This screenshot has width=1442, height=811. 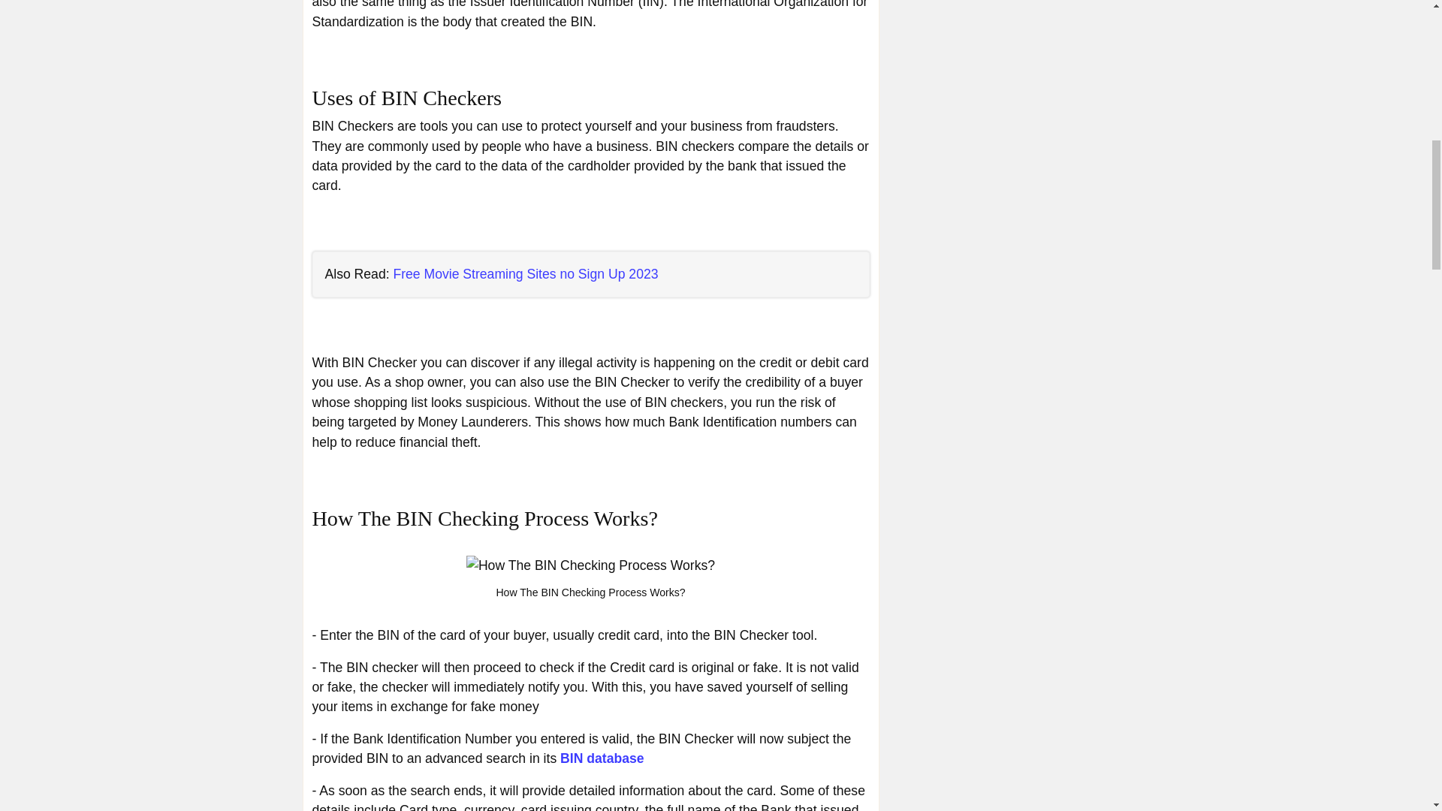 I want to click on Advertisement, so click(x=1015, y=39).